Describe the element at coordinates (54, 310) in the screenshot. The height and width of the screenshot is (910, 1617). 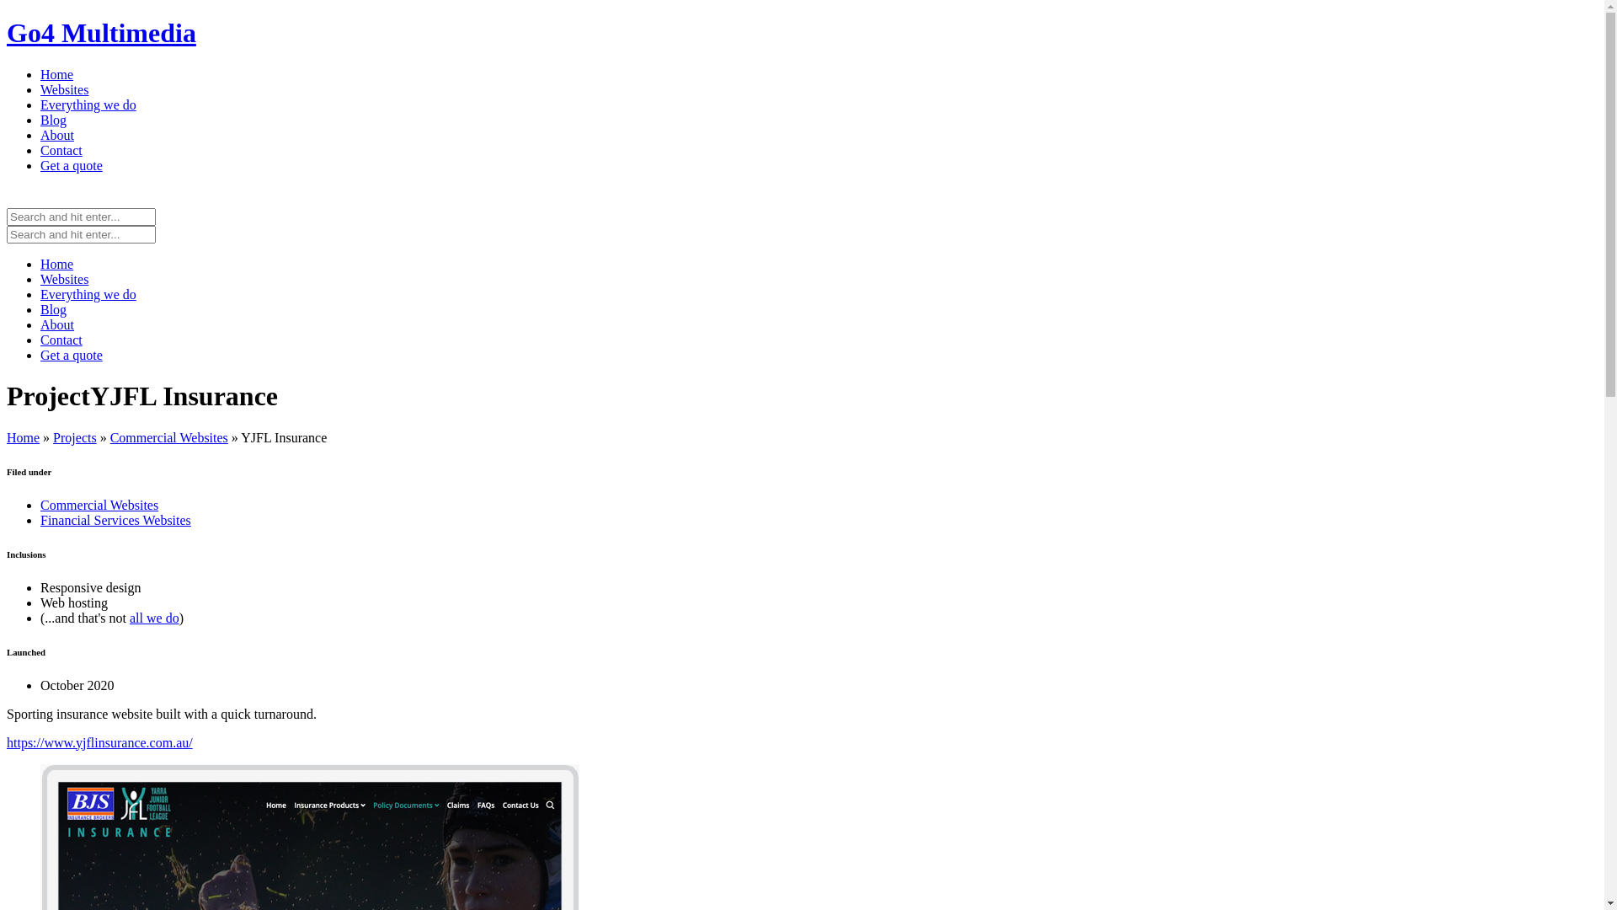
I see `Blog` at that location.